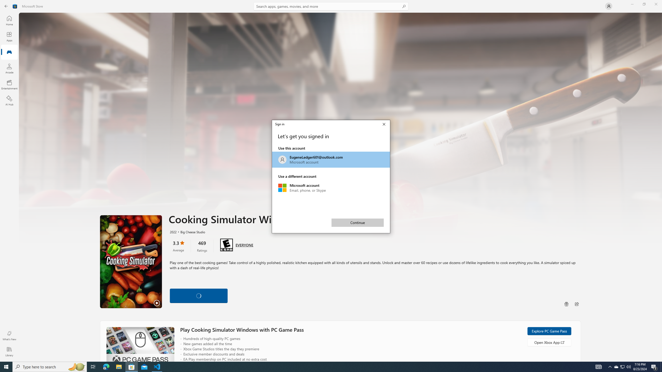 Image resolution: width=662 pixels, height=372 pixels. What do you see at coordinates (131, 261) in the screenshot?
I see `Buy as gift` at bounding box center [131, 261].